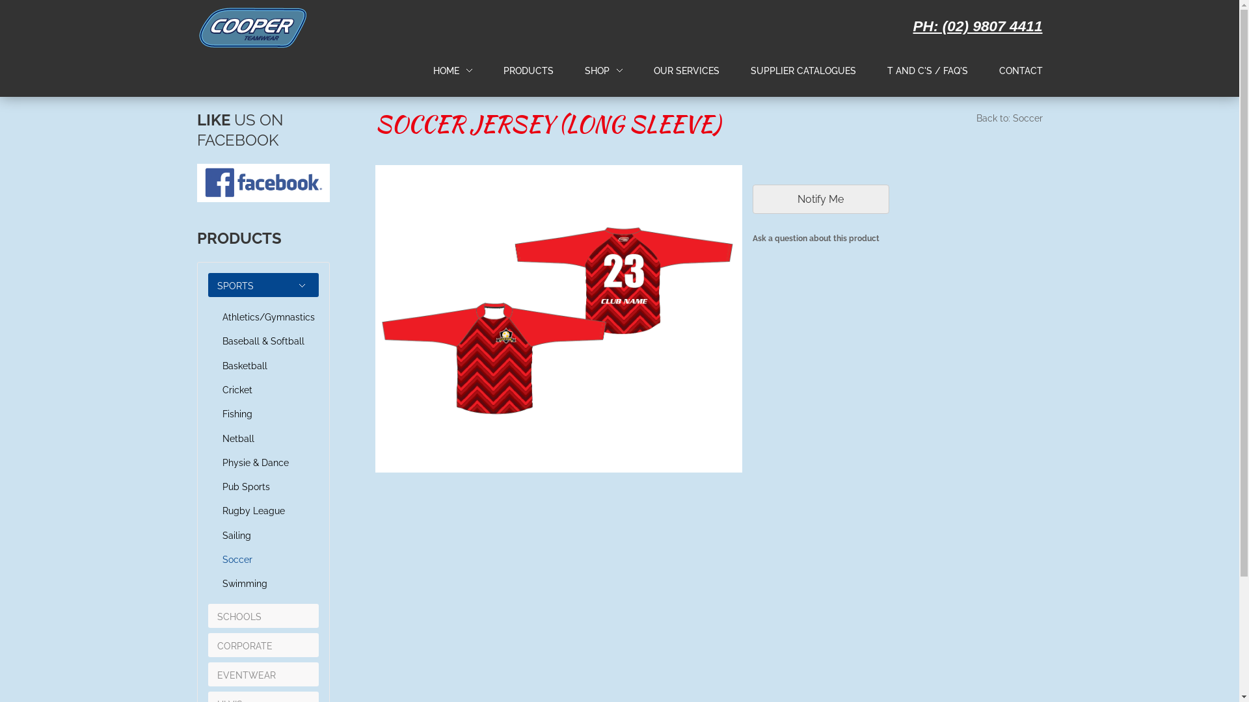 This screenshot has height=702, width=1249. I want to click on Netball, so click(263, 439).